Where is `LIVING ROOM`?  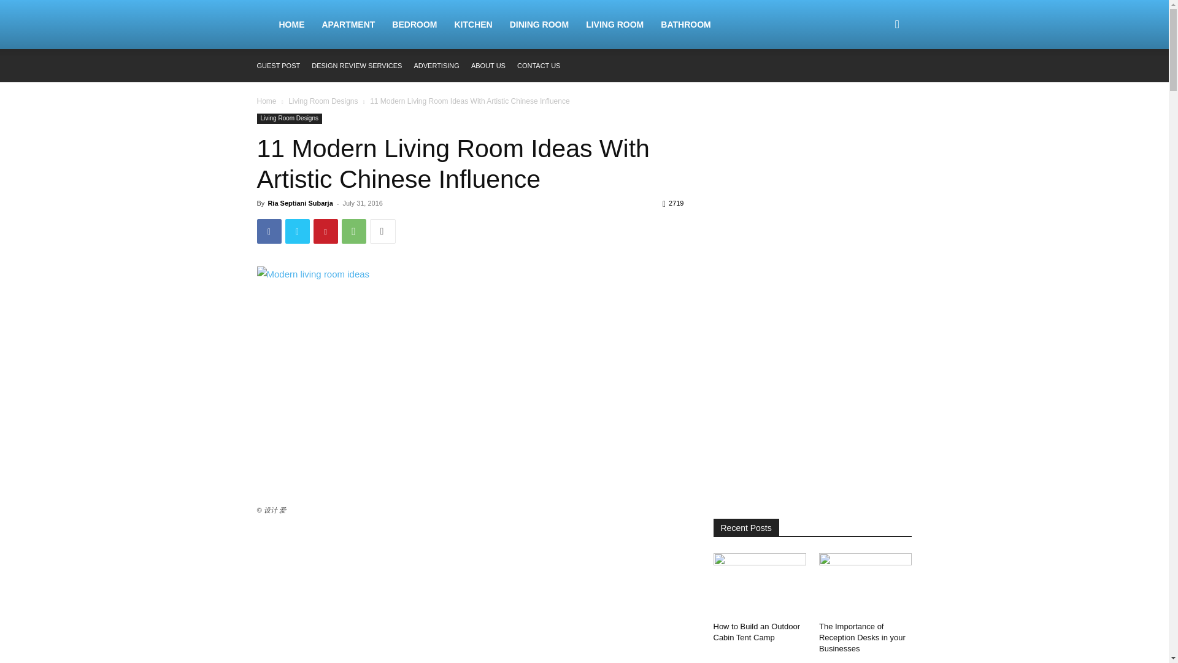
LIVING ROOM is located at coordinates (615, 25).